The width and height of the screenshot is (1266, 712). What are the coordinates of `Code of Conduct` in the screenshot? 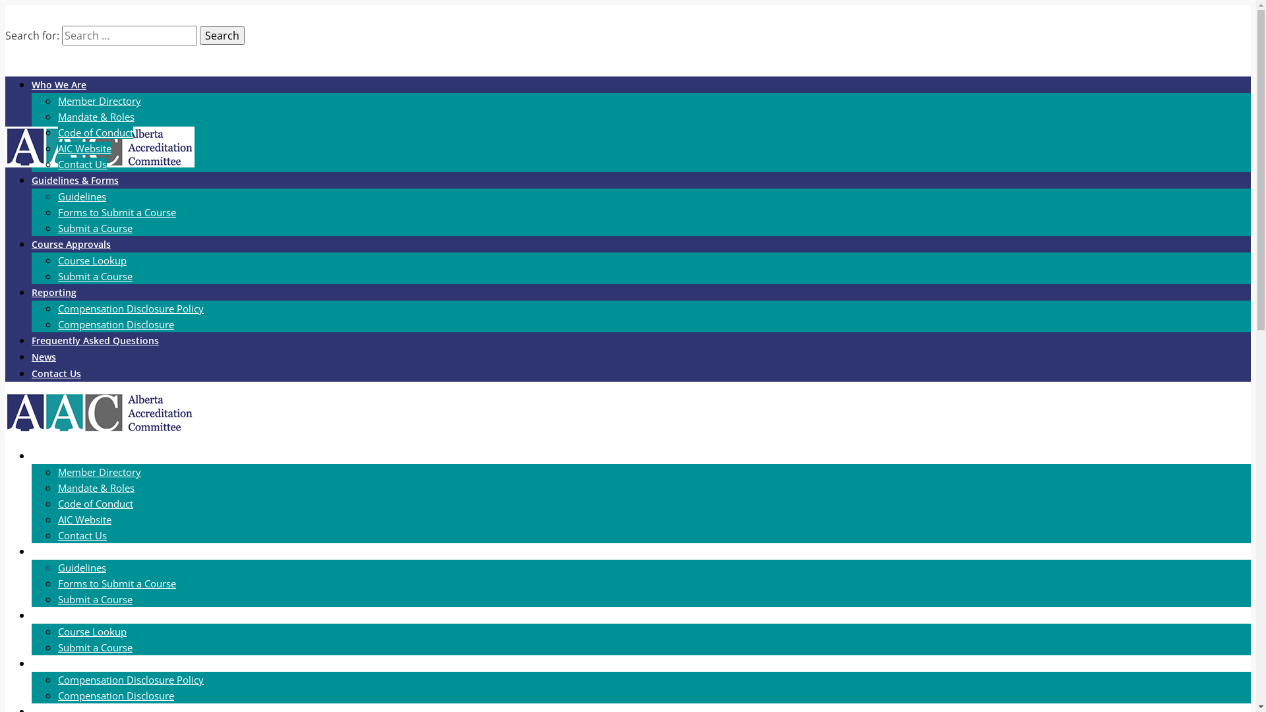 It's located at (96, 133).